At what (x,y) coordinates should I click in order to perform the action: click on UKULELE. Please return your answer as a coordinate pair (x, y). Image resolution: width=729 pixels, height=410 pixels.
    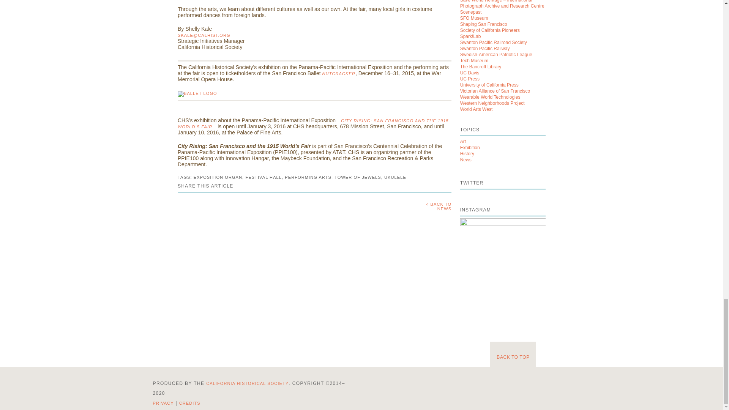
    Looking at the image, I should click on (395, 177).